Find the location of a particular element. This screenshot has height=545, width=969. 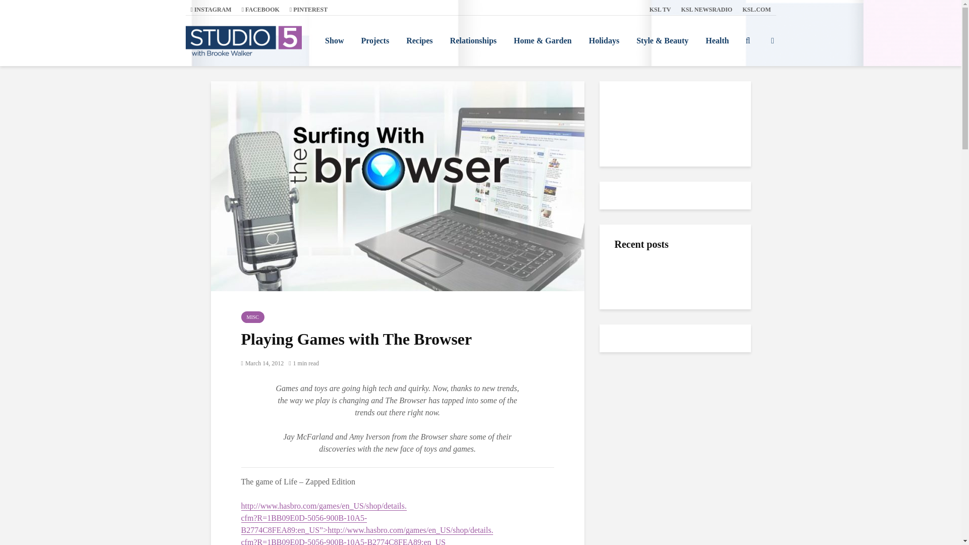

Health is located at coordinates (717, 40).